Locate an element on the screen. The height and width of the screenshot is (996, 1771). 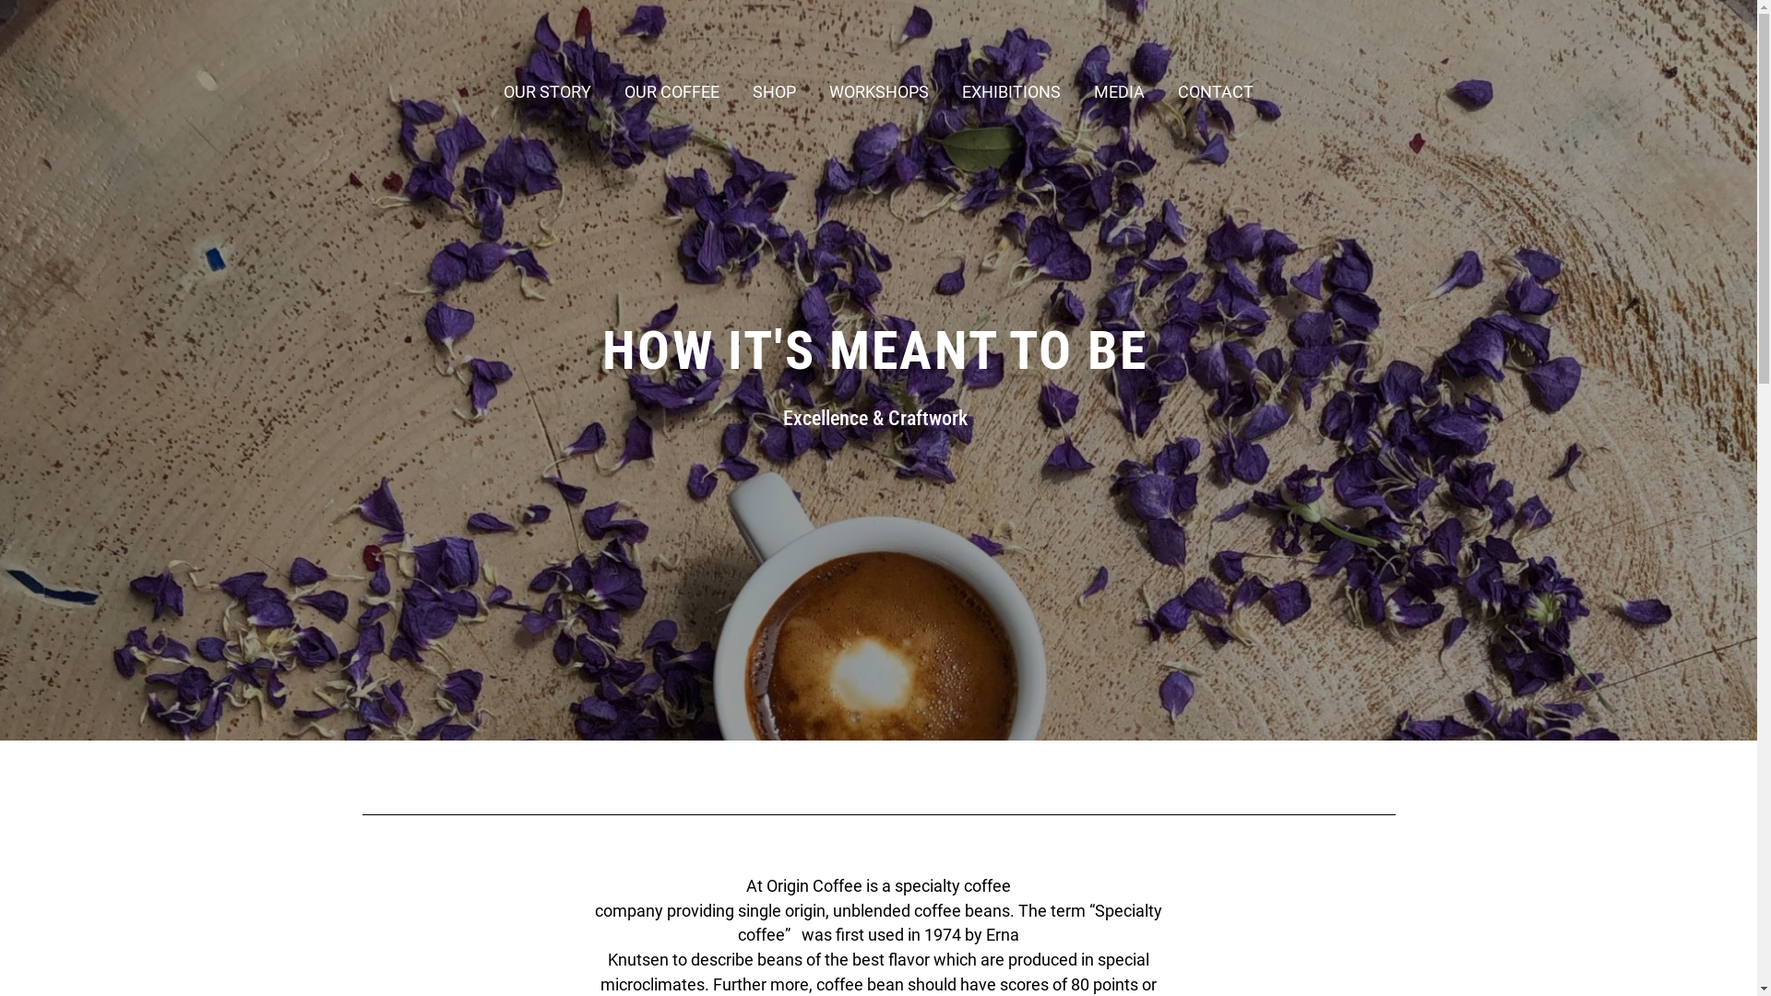
EXHIBITIONS is located at coordinates (1011, 92).